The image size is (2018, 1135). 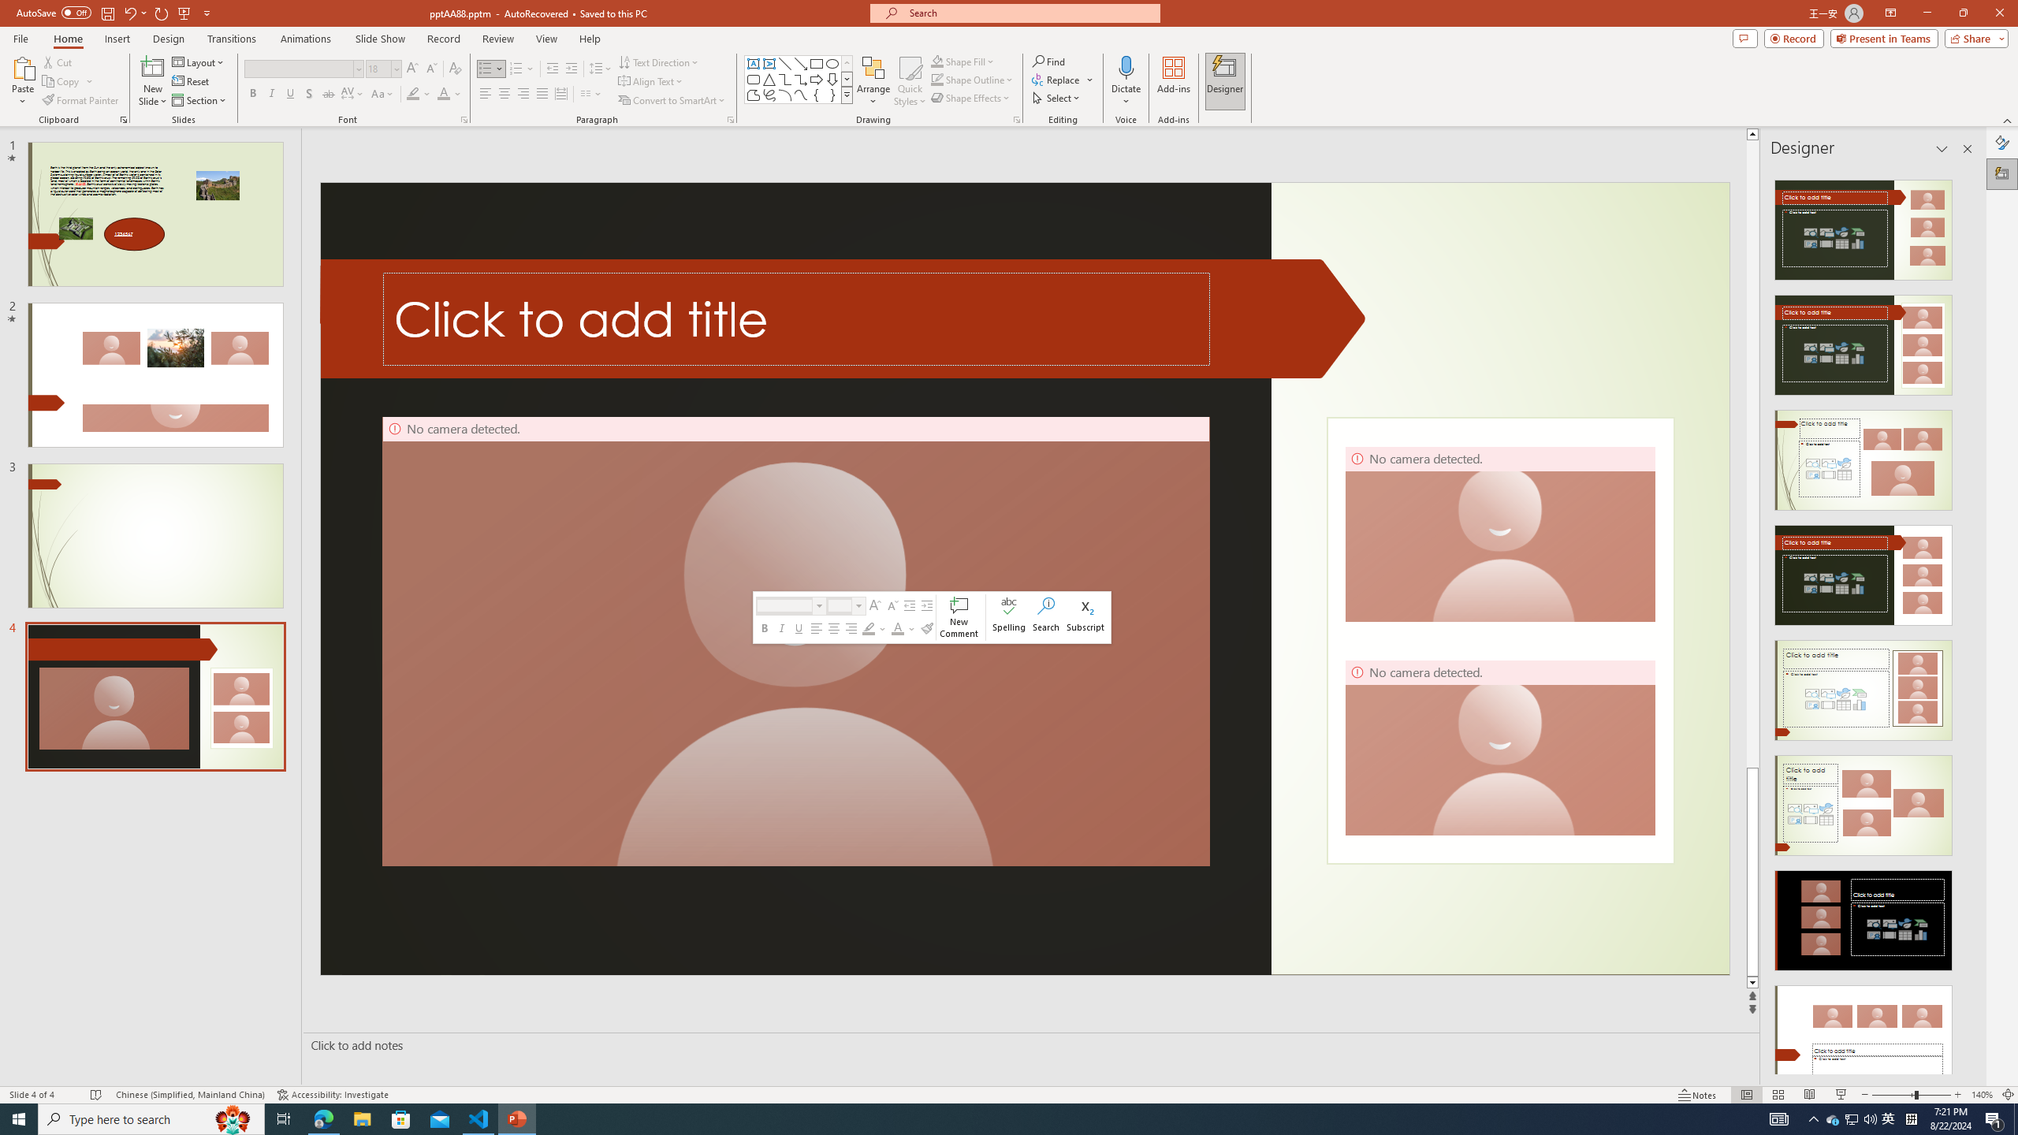 What do you see at coordinates (1499, 640) in the screenshot?
I see `Decorative Locked` at bounding box center [1499, 640].